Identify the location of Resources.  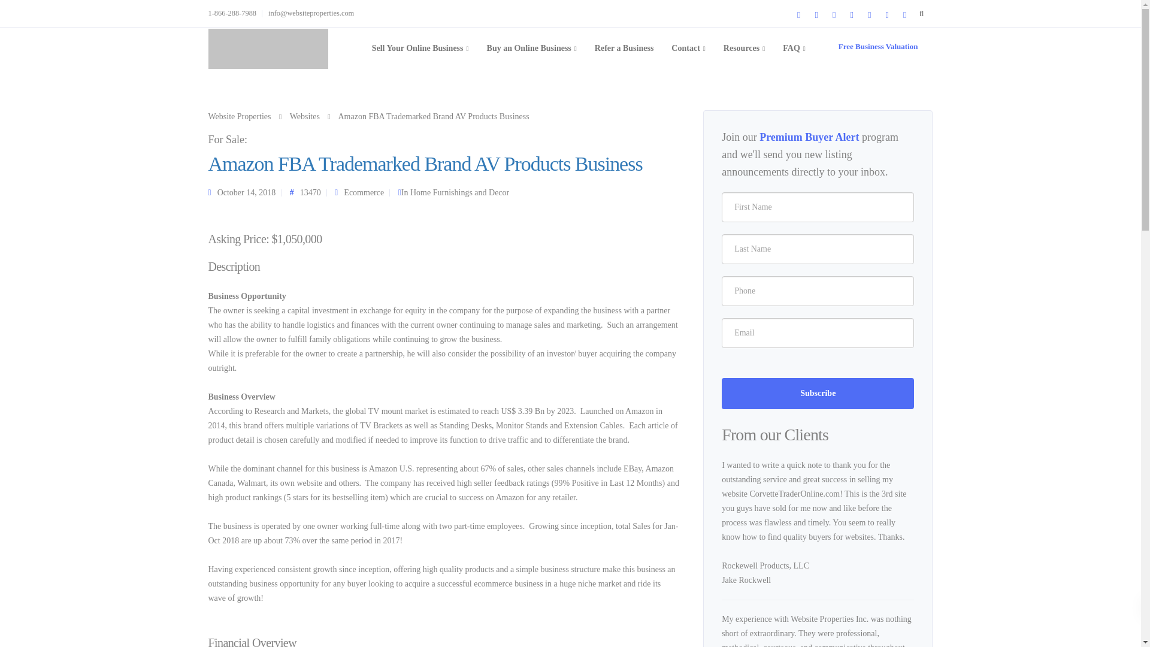
(744, 48).